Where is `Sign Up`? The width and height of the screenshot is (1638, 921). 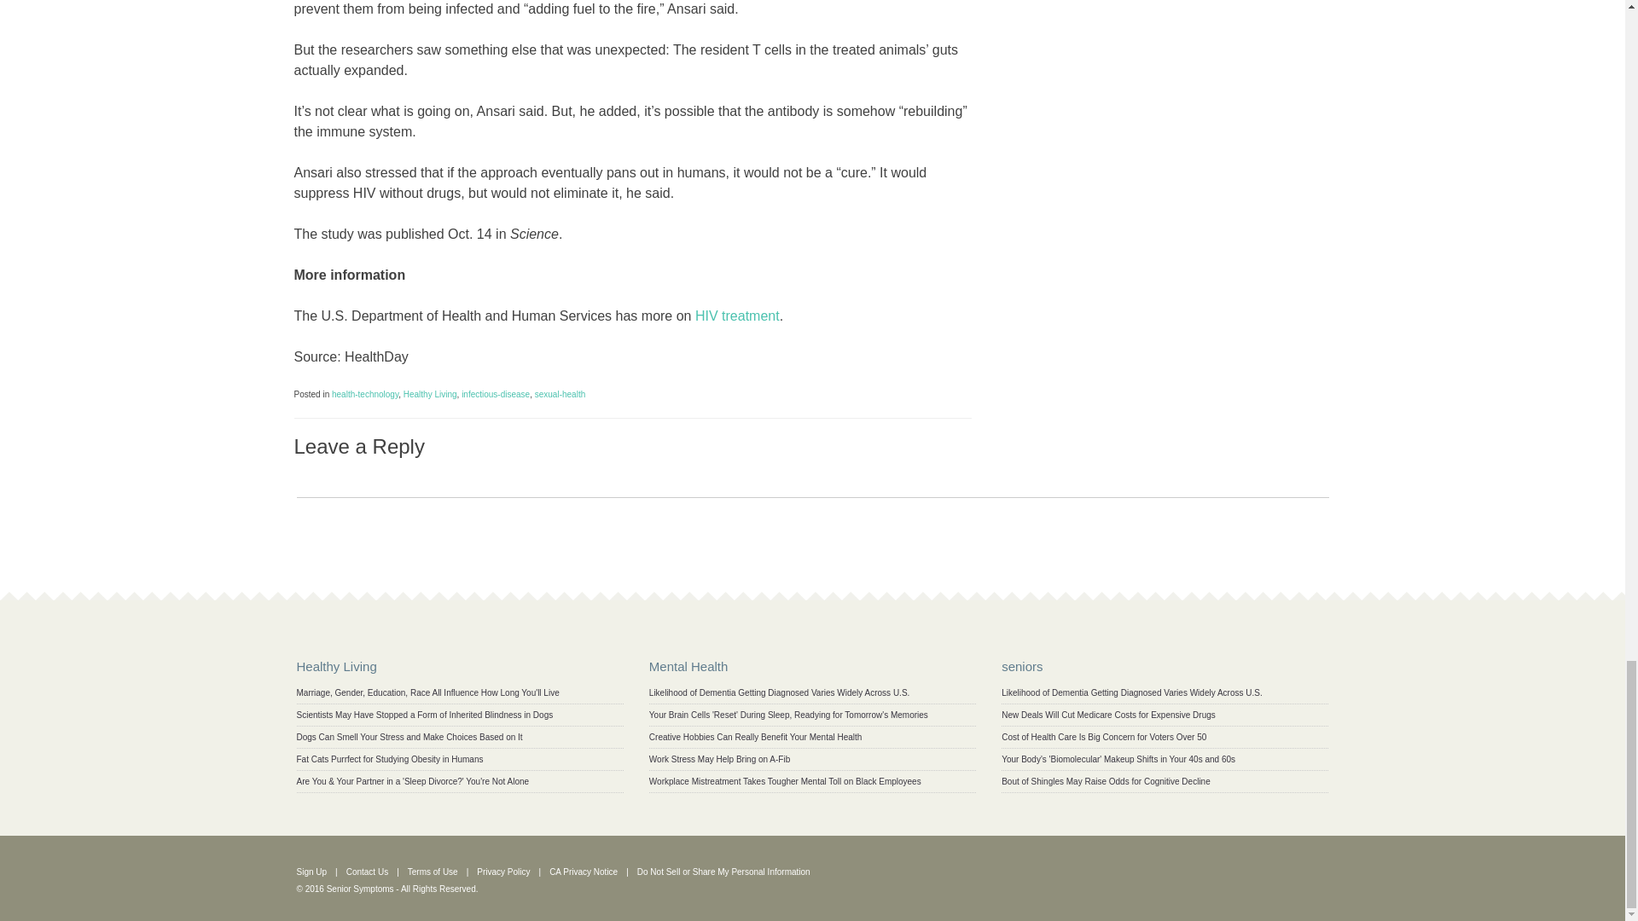
Sign Up is located at coordinates (312, 872).